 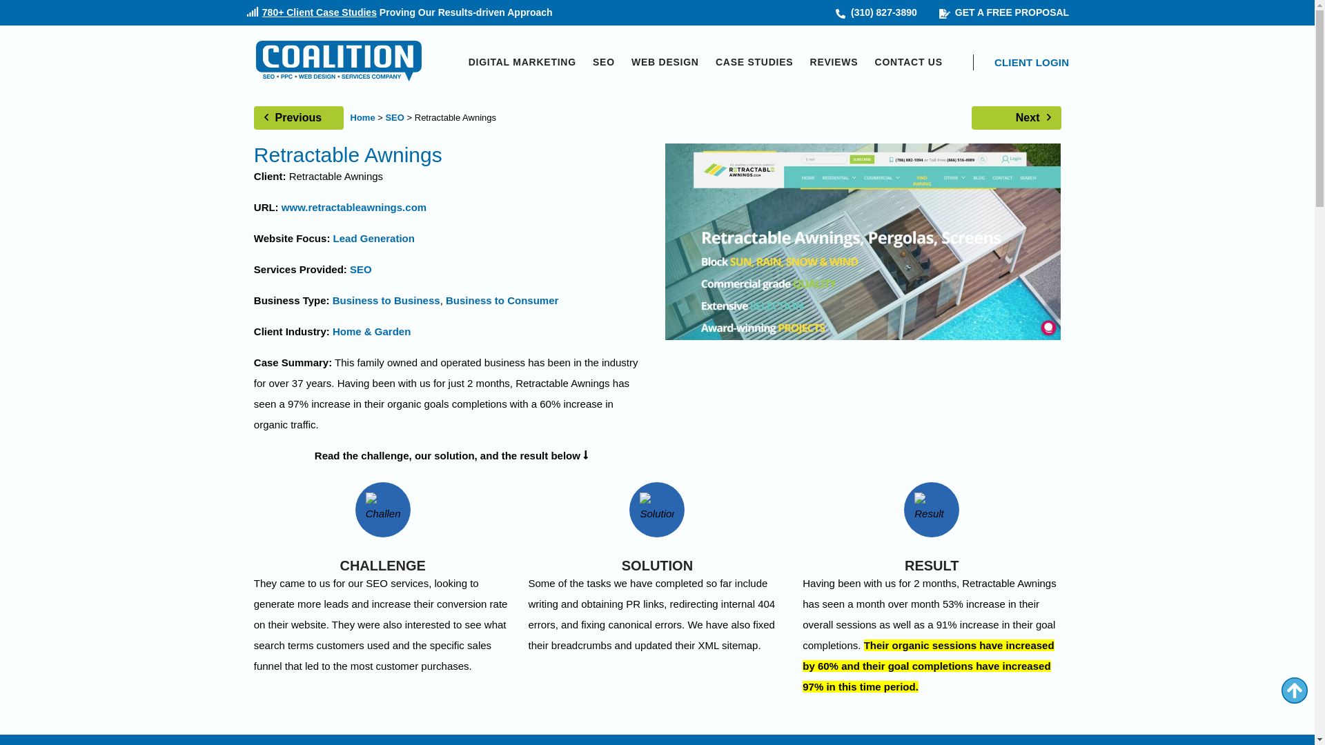 I want to click on GET A FREE PROPOSAL, so click(x=1003, y=12).